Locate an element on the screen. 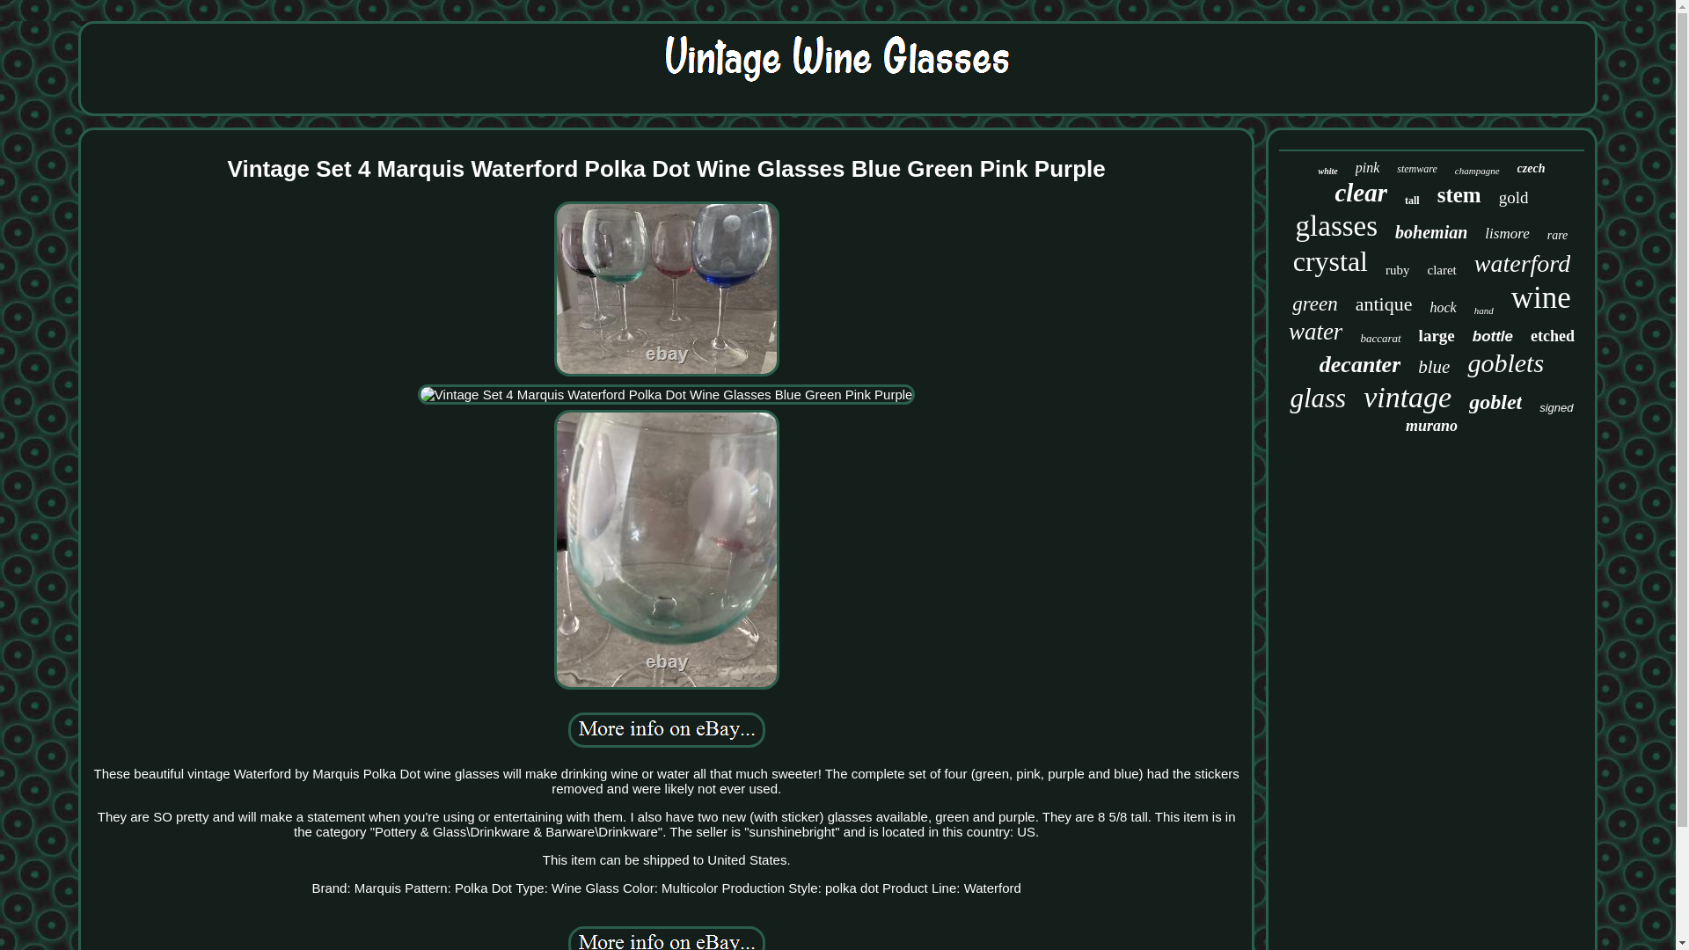  crystal is located at coordinates (1330, 261).